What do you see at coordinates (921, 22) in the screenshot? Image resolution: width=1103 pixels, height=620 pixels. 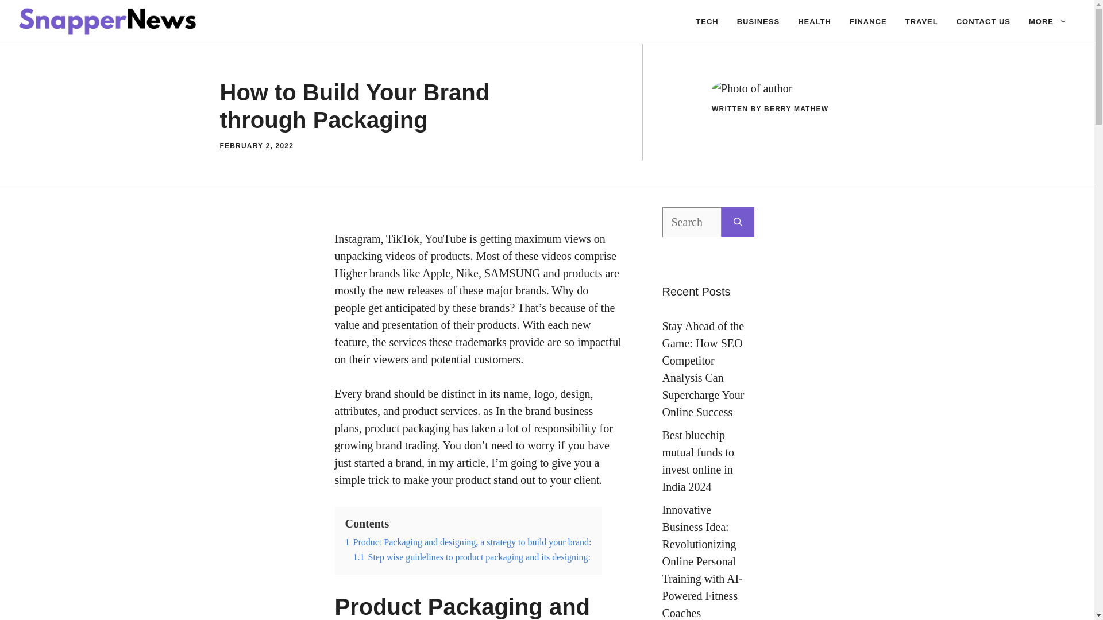 I see `TRAVEL` at bounding box center [921, 22].